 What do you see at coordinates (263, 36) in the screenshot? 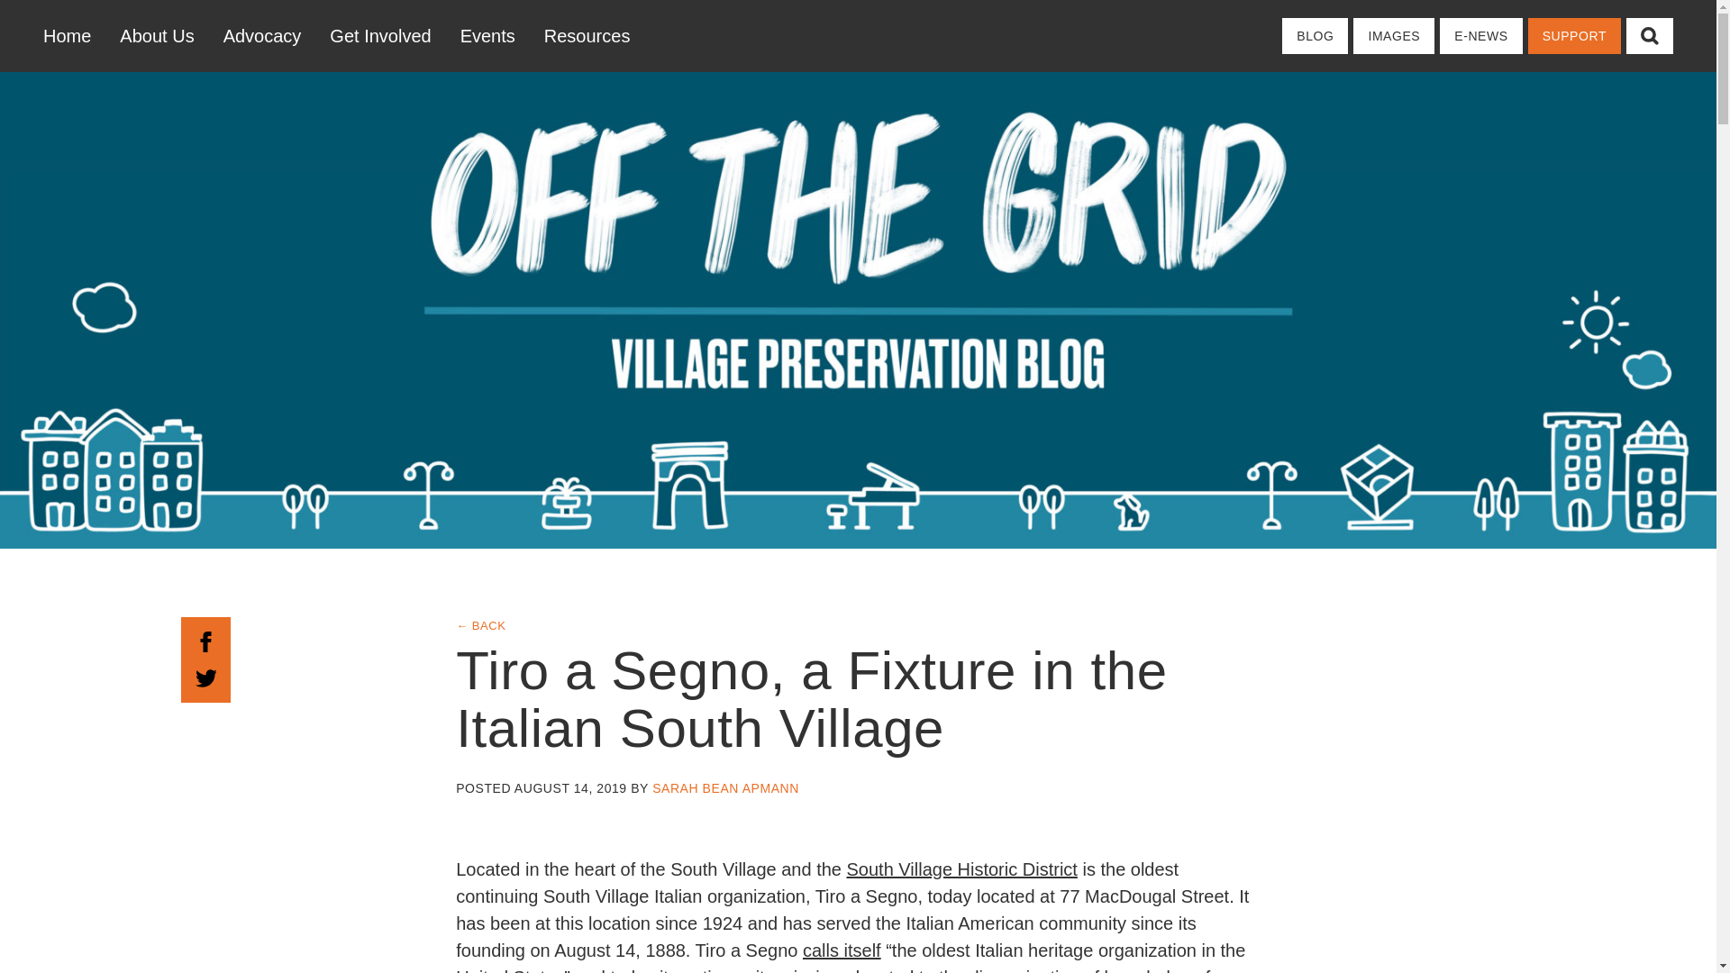
I see `Advocacy` at bounding box center [263, 36].